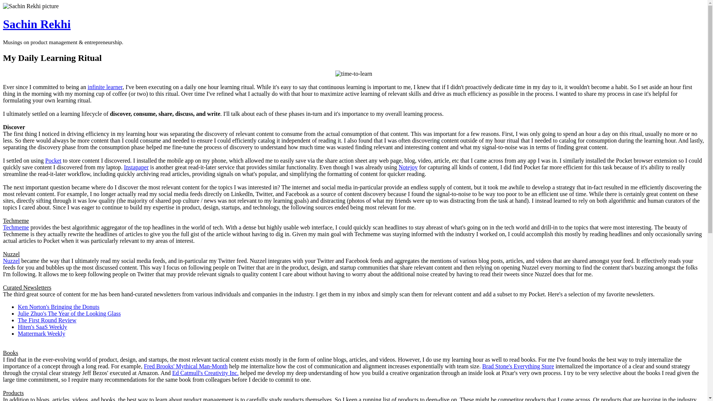 The height and width of the screenshot is (401, 713). Describe the element at coordinates (186, 366) in the screenshot. I see `Fred Brooks' Mythical Man-Month` at that location.